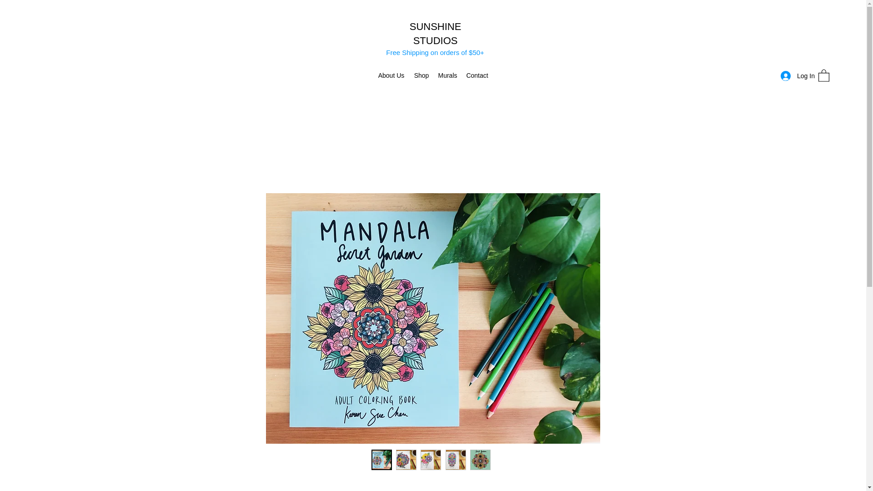  Describe the element at coordinates (795, 76) in the screenshot. I see `Log In` at that location.